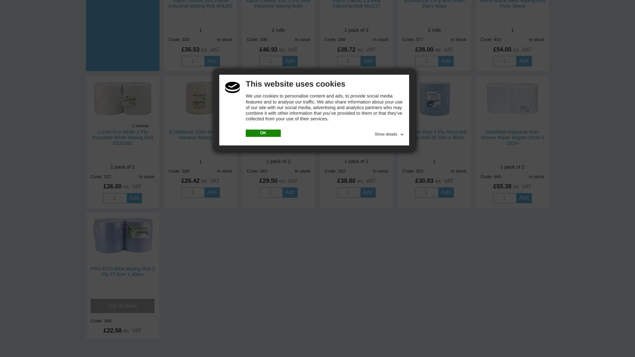  I want to click on 1, so click(426, 61).